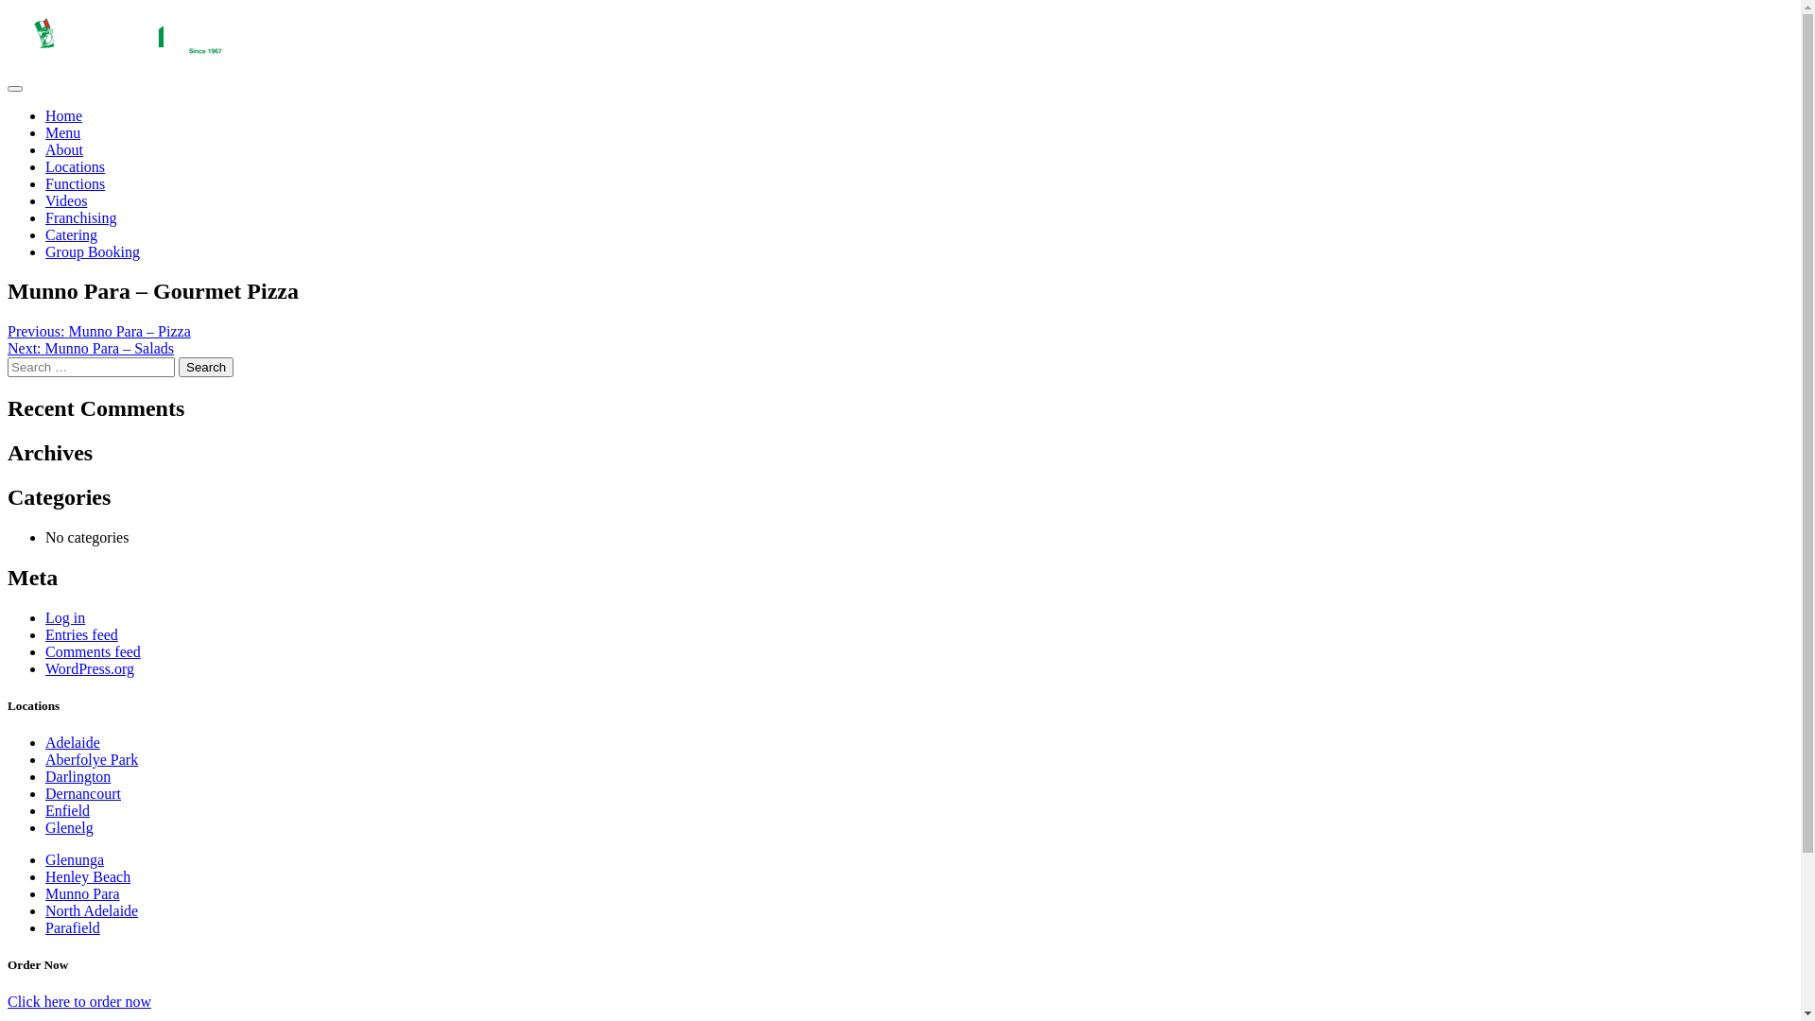 The height and width of the screenshot is (1021, 1815). I want to click on Dernancourt, so click(83, 794).